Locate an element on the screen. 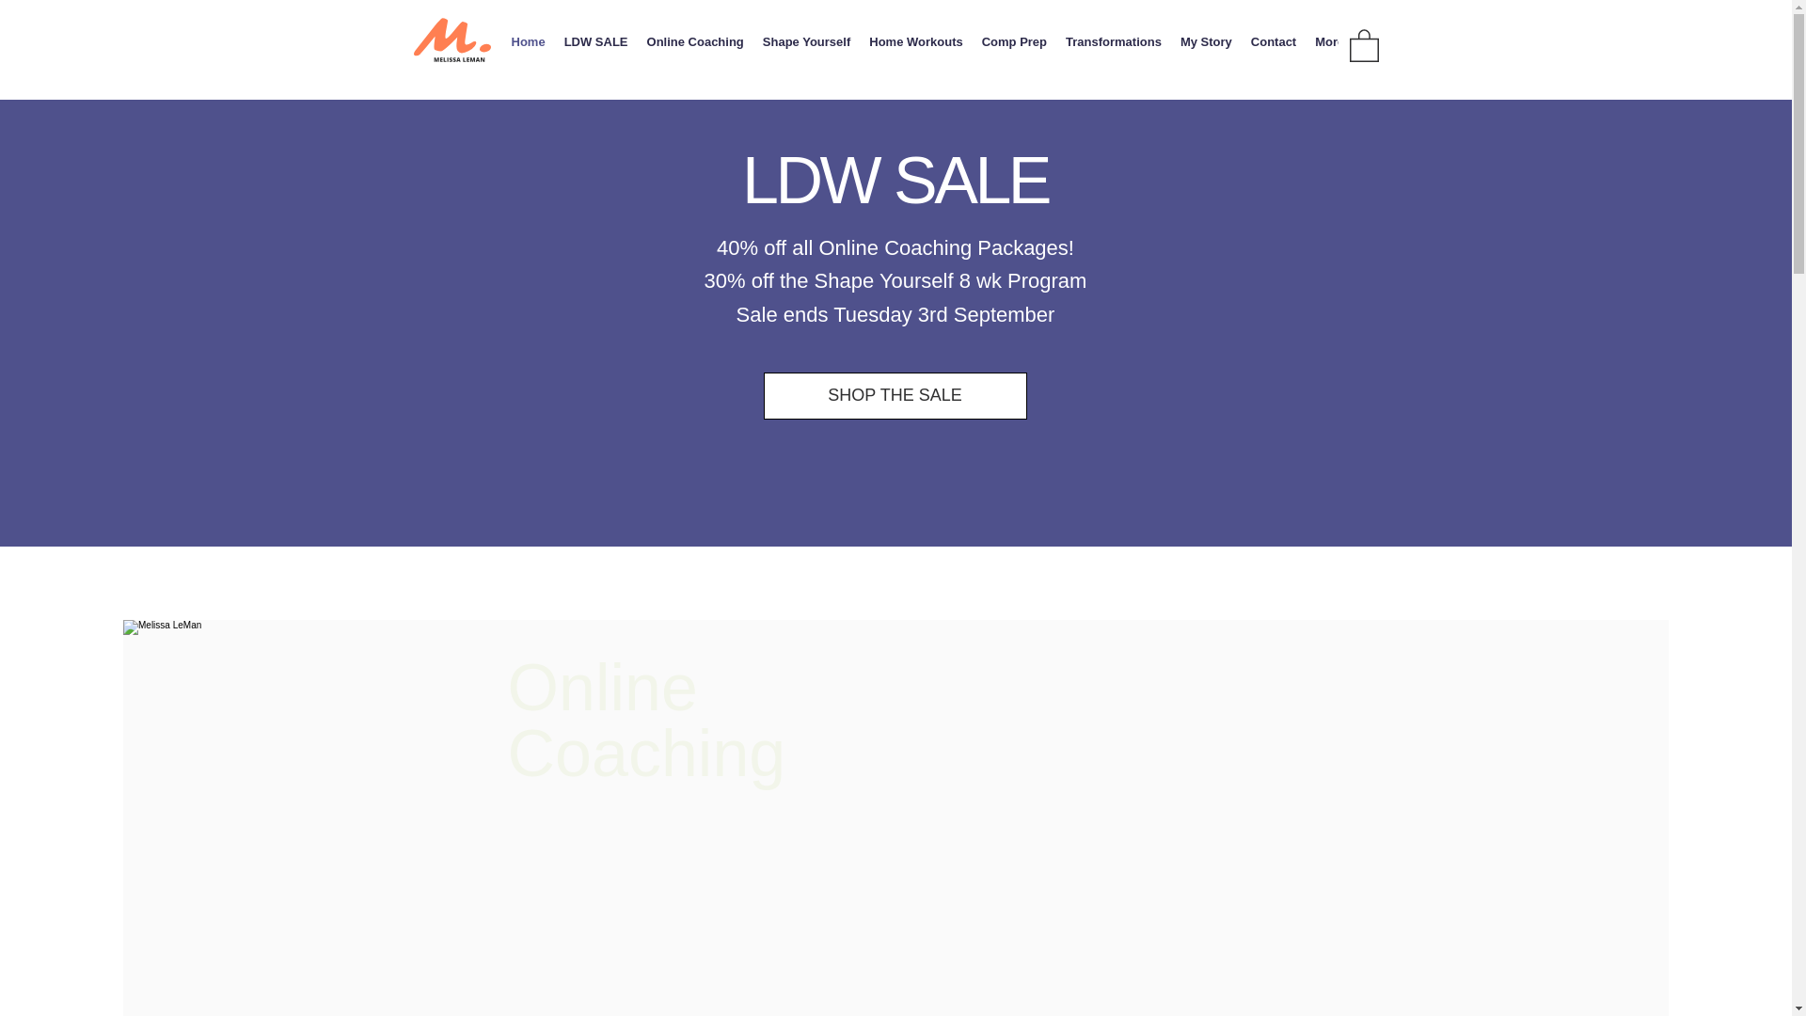  Comp Prep is located at coordinates (1014, 47).